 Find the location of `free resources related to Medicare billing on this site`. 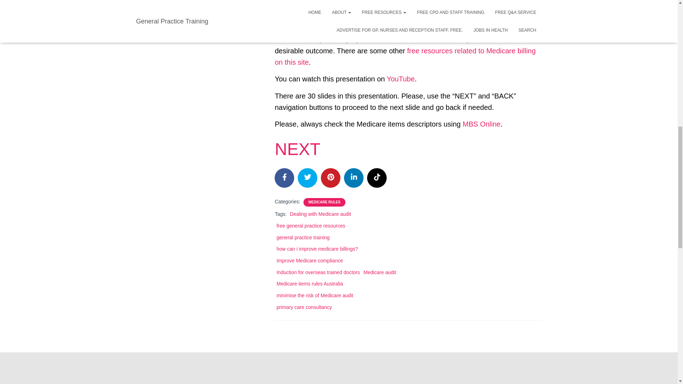

free resources related to Medicare billing on this site is located at coordinates (405, 56).